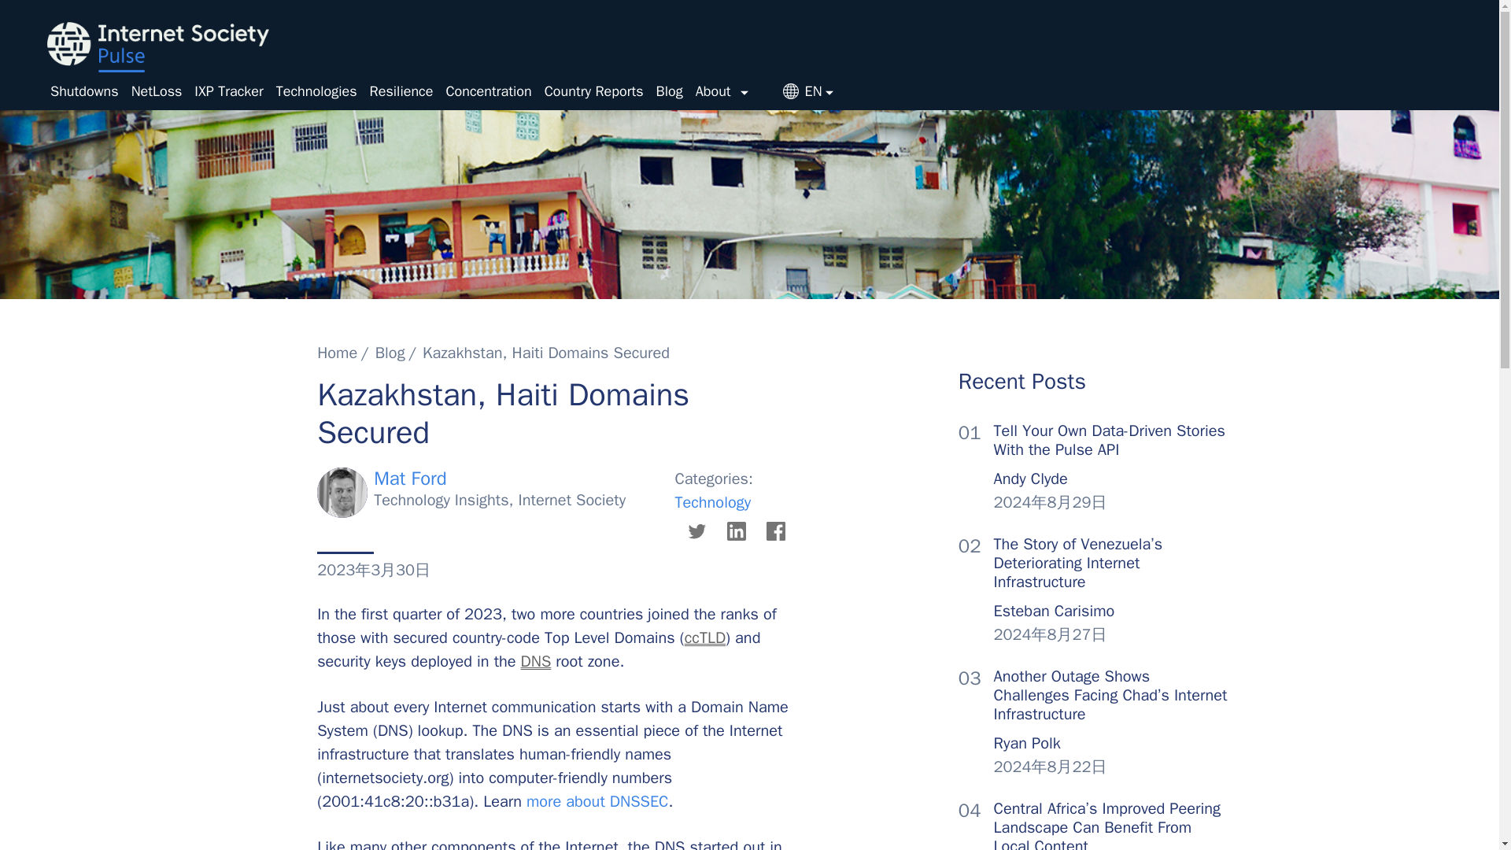  Describe the element at coordinates (390, 353) in the screenshot. I see `Blog` at that location.